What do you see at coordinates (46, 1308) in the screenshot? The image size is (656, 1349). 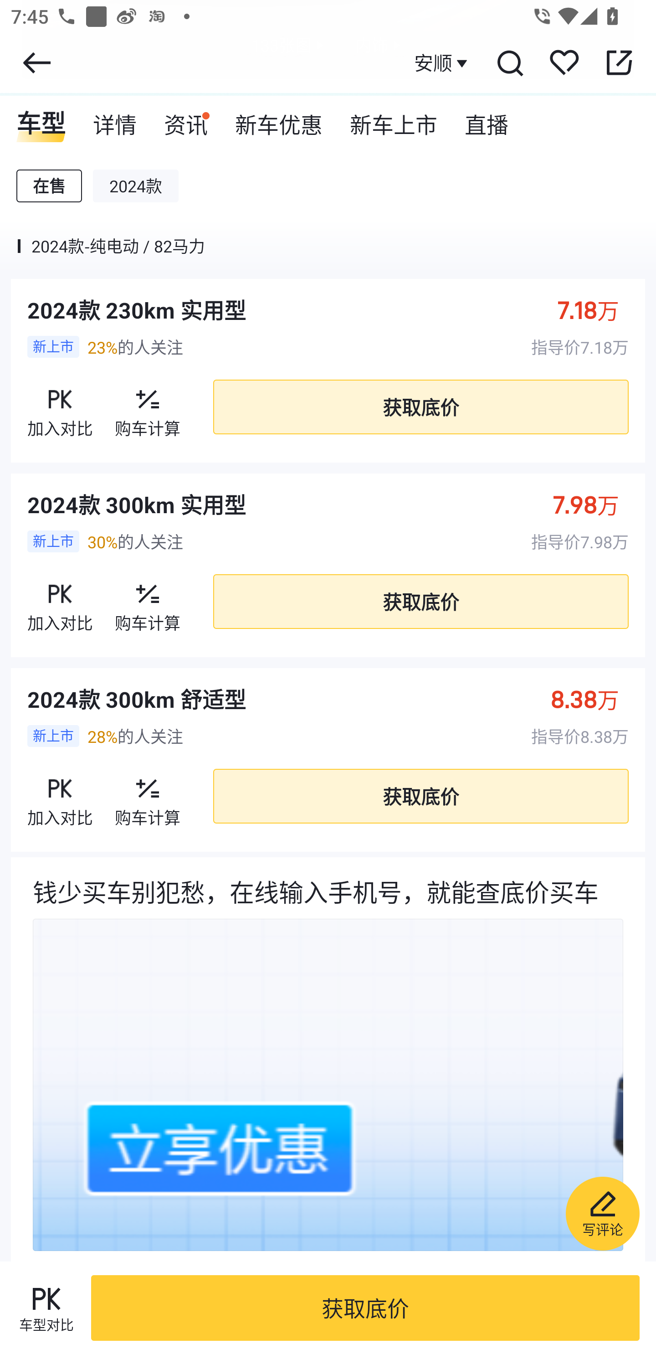 I see `车型对比` at bounding box center [46, 1308].